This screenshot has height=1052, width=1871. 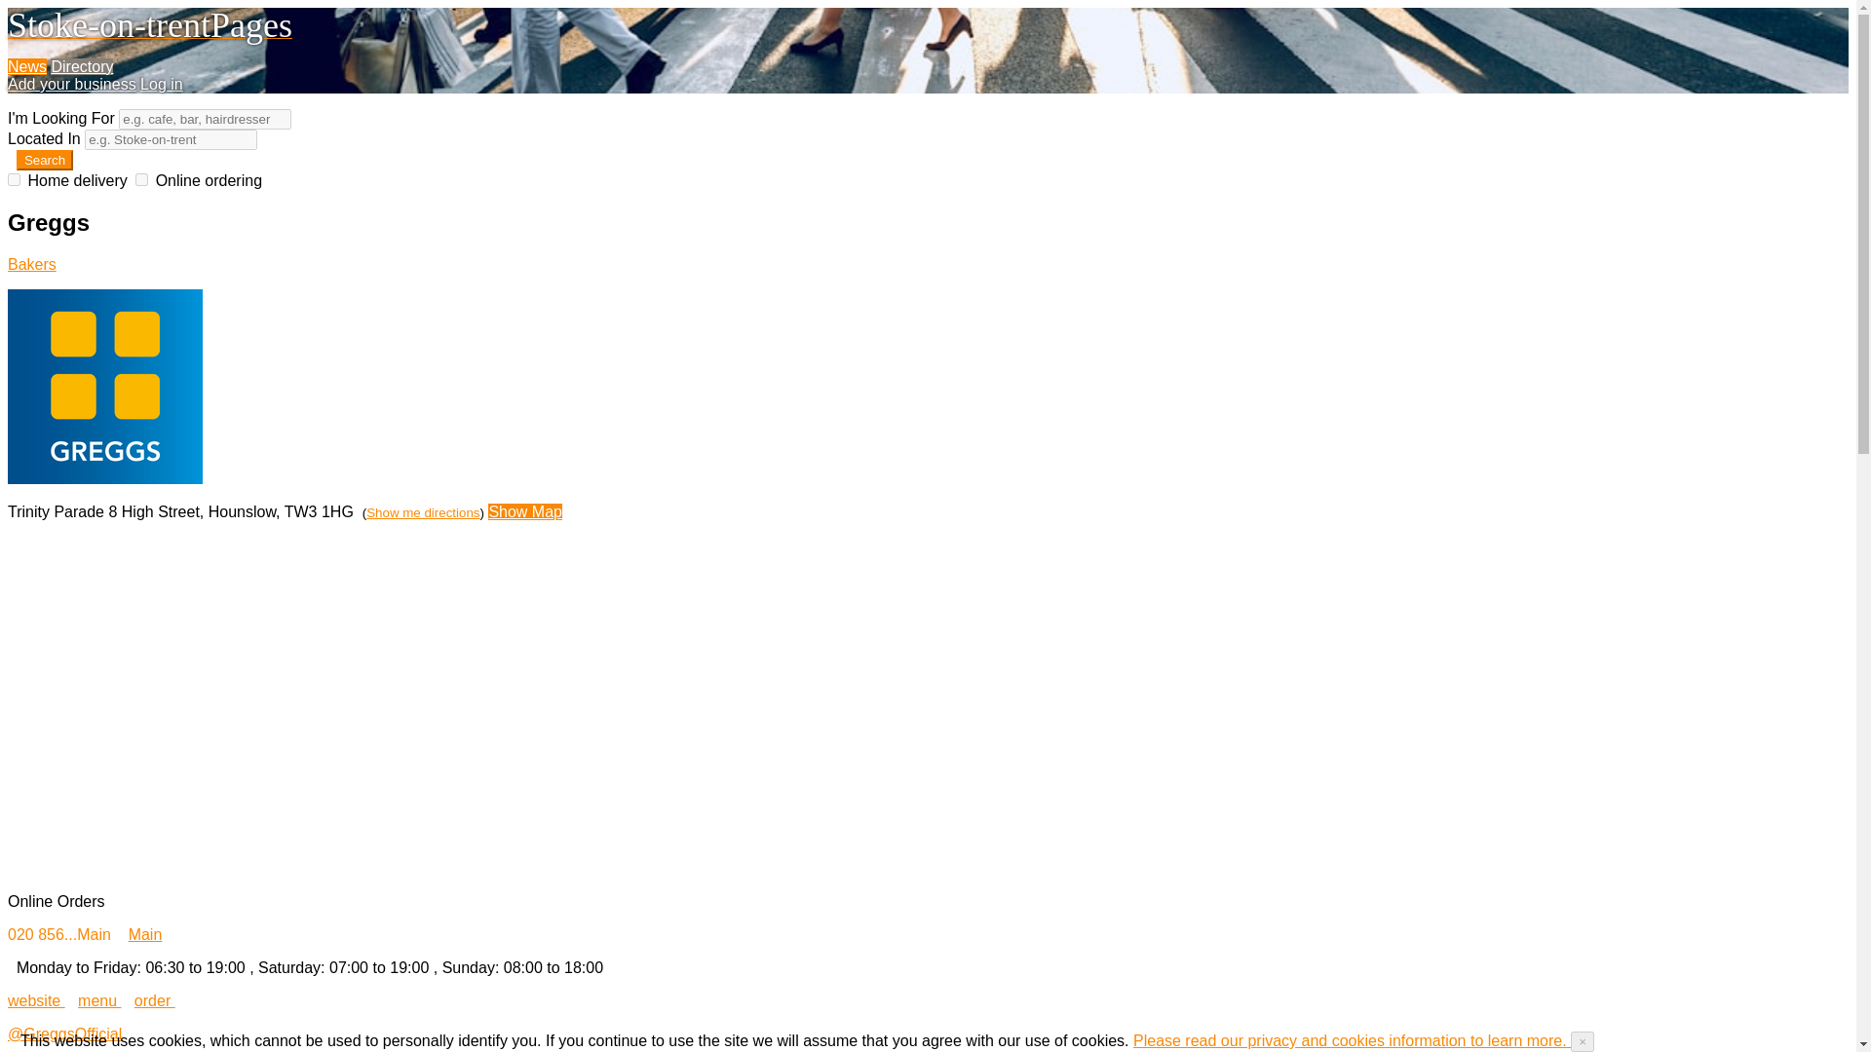 What do you see at coordinates (162, 84) in the screenshot?
I see `Log in` at bounding box center [162, 84].